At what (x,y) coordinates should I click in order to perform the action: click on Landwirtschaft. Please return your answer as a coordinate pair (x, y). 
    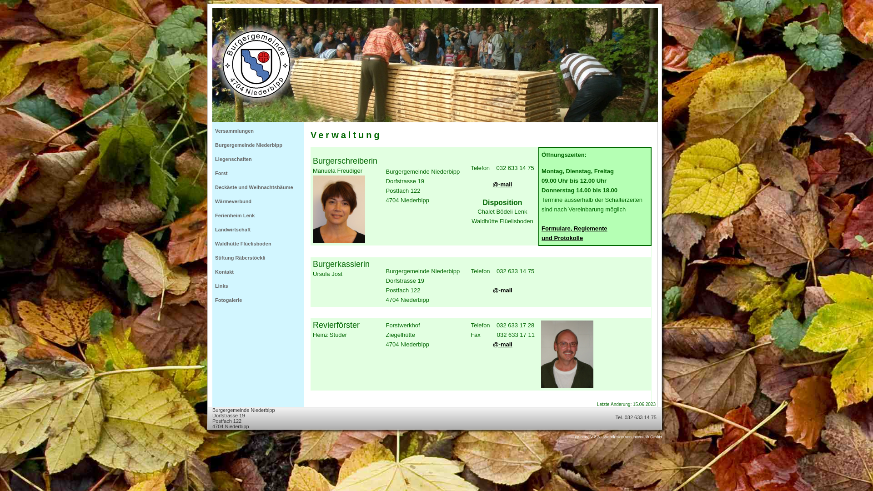
    Looking at the image, I should click on (259, 230).